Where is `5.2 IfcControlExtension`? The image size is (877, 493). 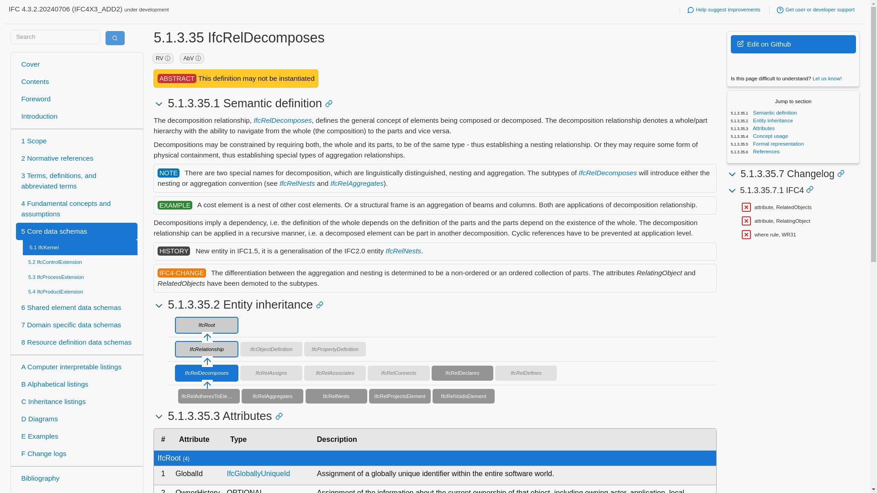 5.2 IfcControlExtension is located at coordinates (80, 262).